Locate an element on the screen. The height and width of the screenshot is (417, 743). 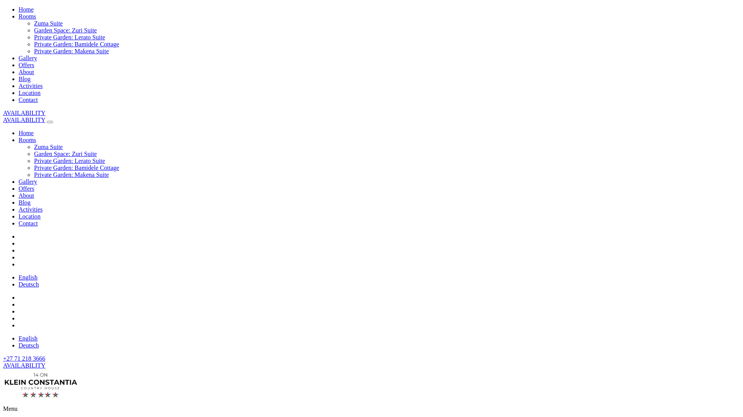
Home is located at coordinates (26, 133).